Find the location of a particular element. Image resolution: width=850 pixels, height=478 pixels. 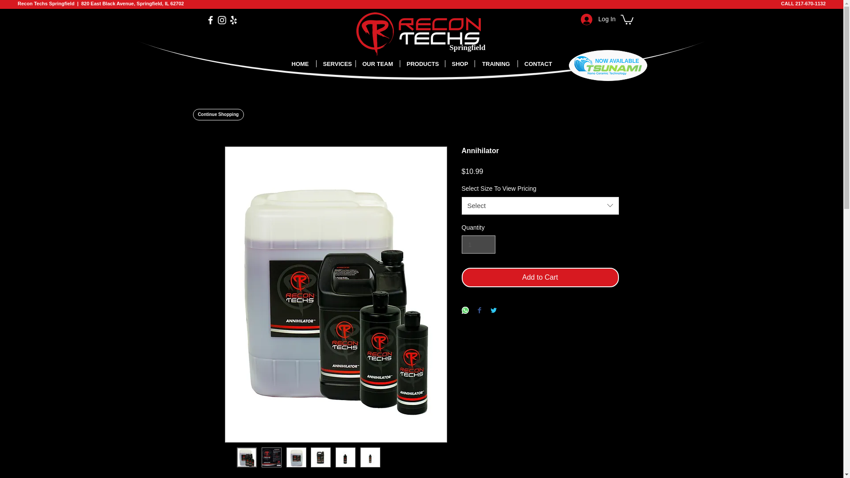

Add to Cart is located at coordinates (540, 277).